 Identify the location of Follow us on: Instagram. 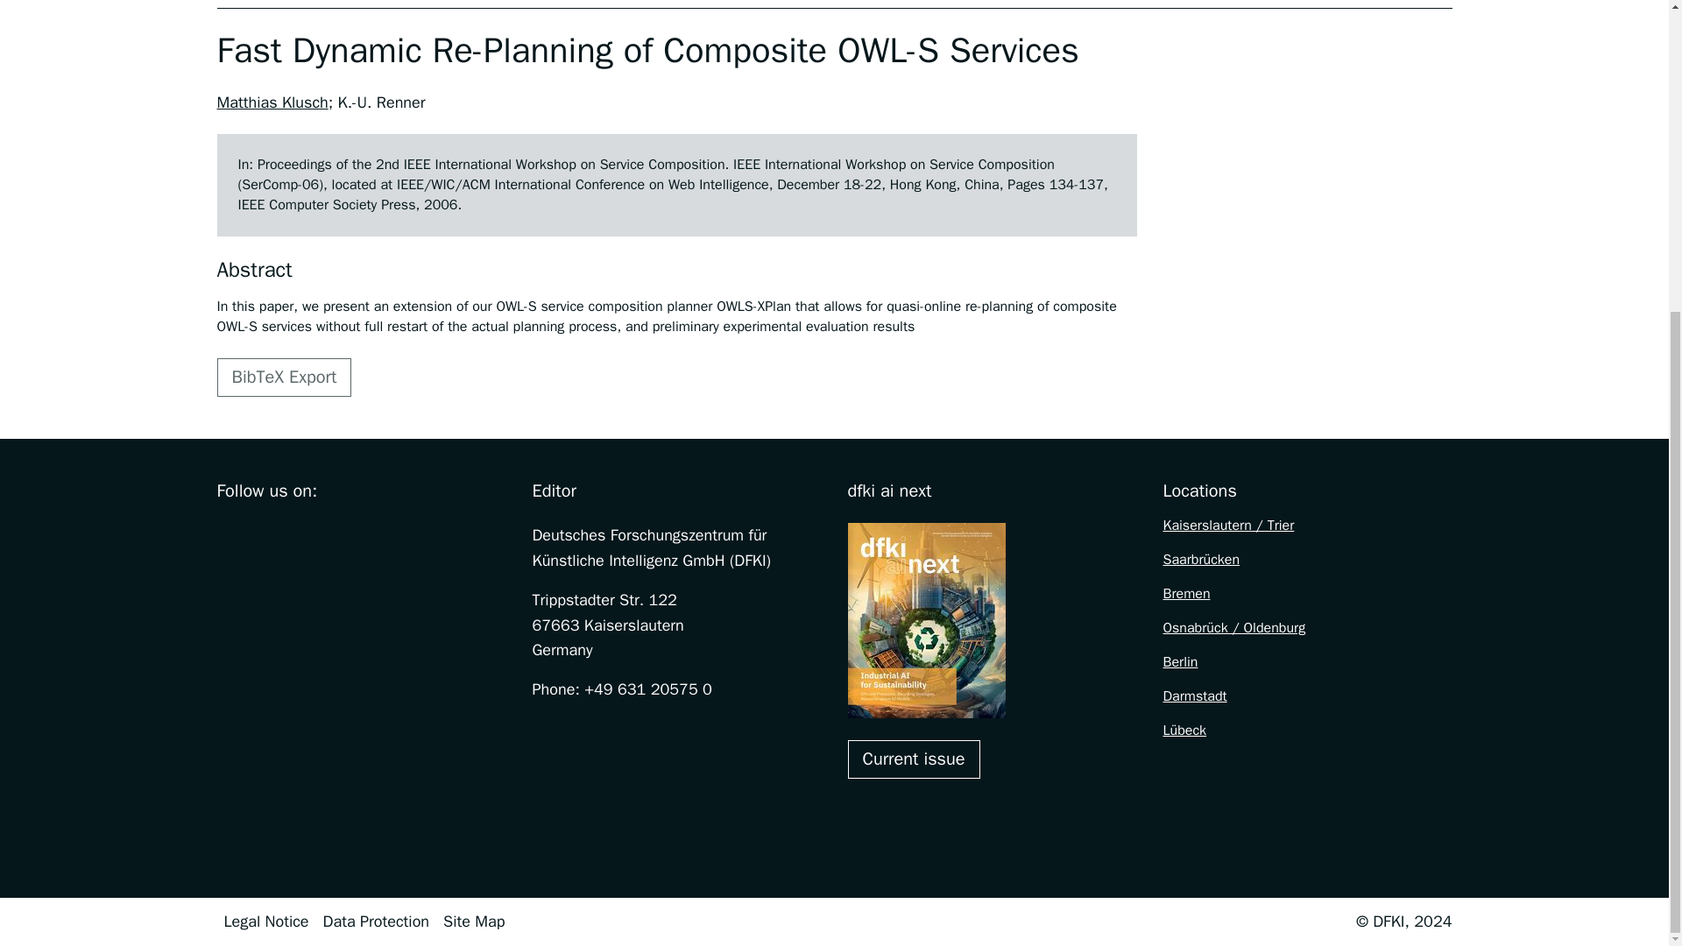
(265, 534).